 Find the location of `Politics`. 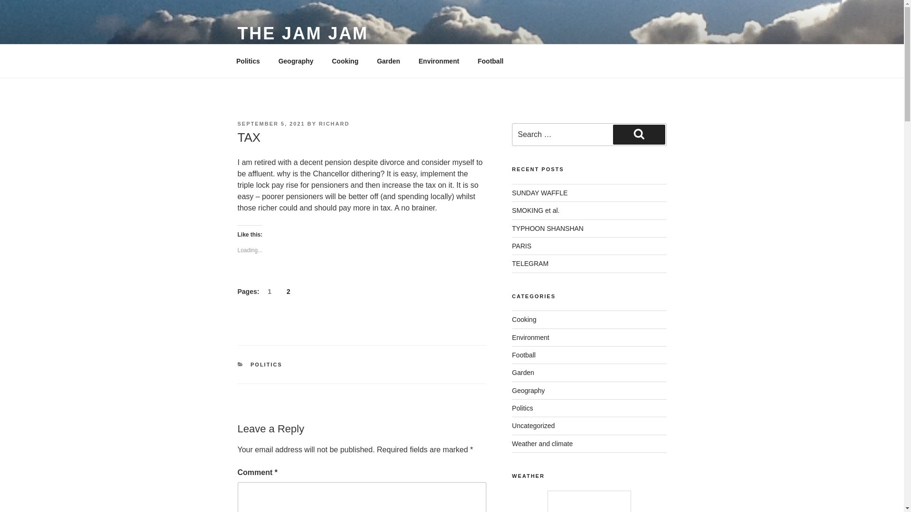

Politics is located at coordinates (248, 61).